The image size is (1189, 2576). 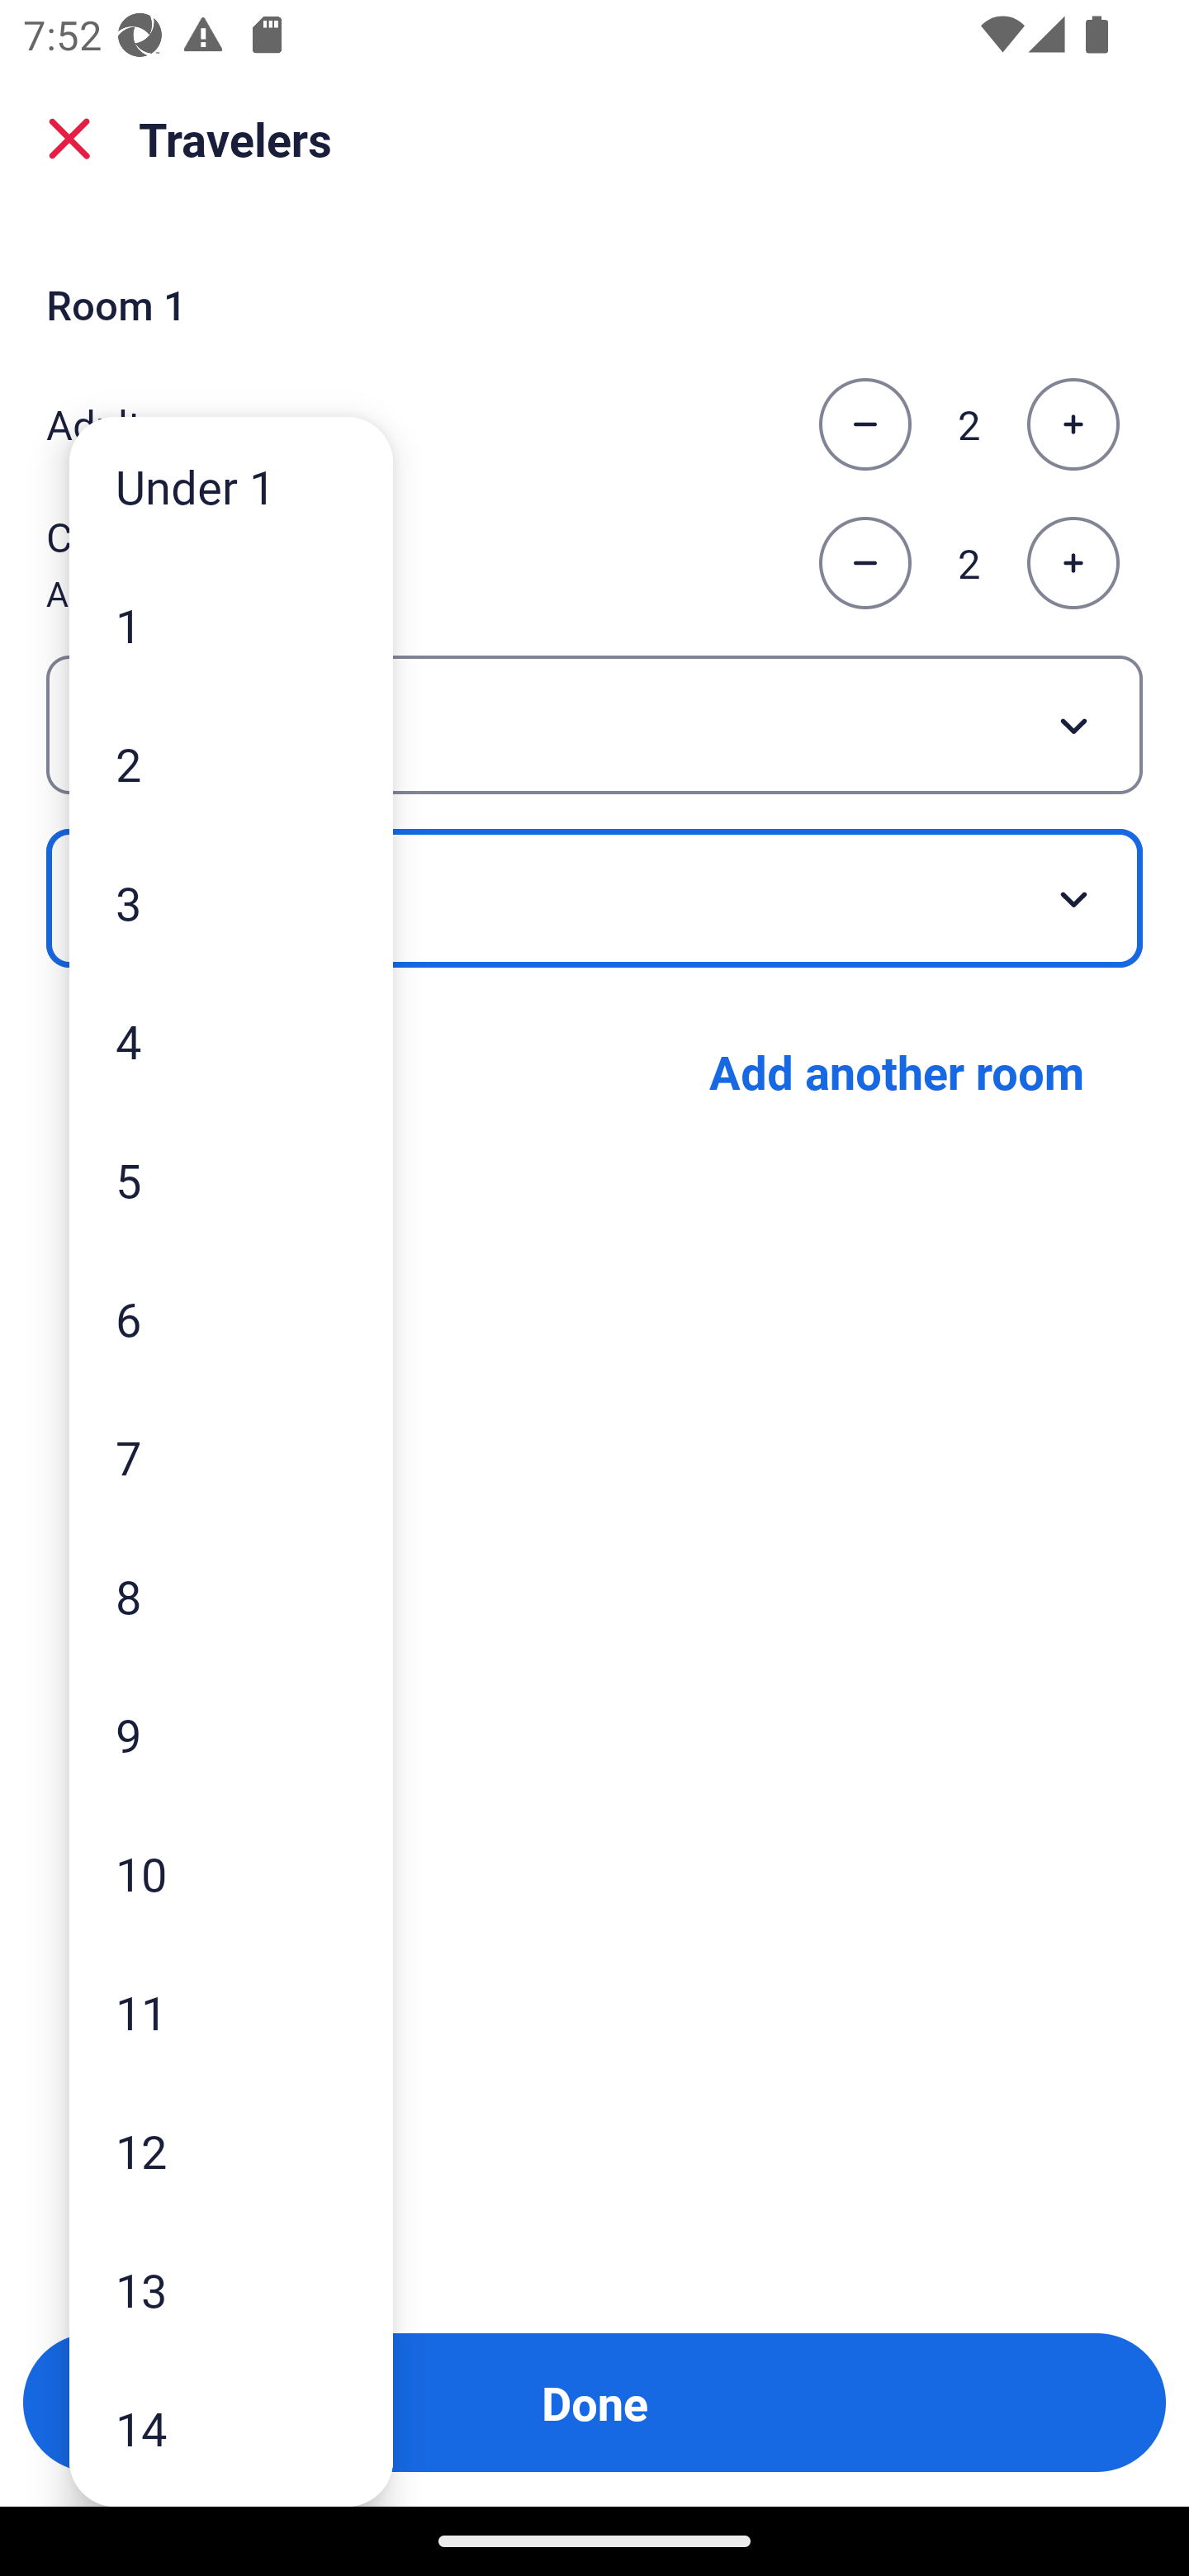 What do you see at coordinates (231, 486) in the screenshot?
I see `Under 1` at bounding box center [231, 486].